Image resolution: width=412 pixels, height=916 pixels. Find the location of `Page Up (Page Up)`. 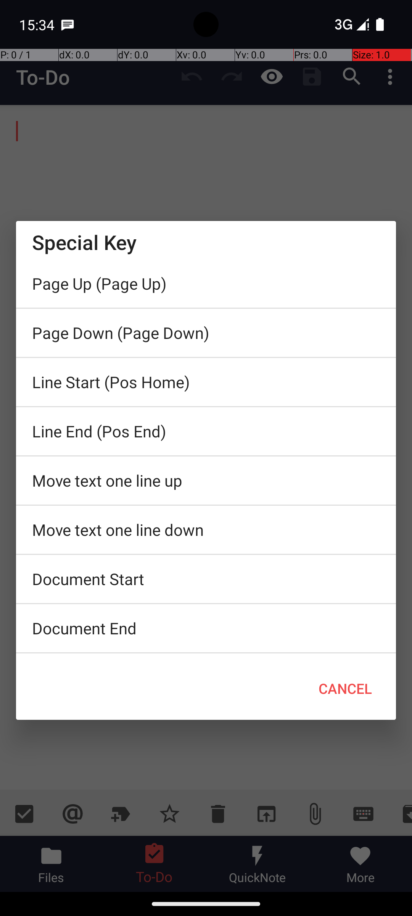

Page Up (Page Up) is located at coordinates (206, 284).